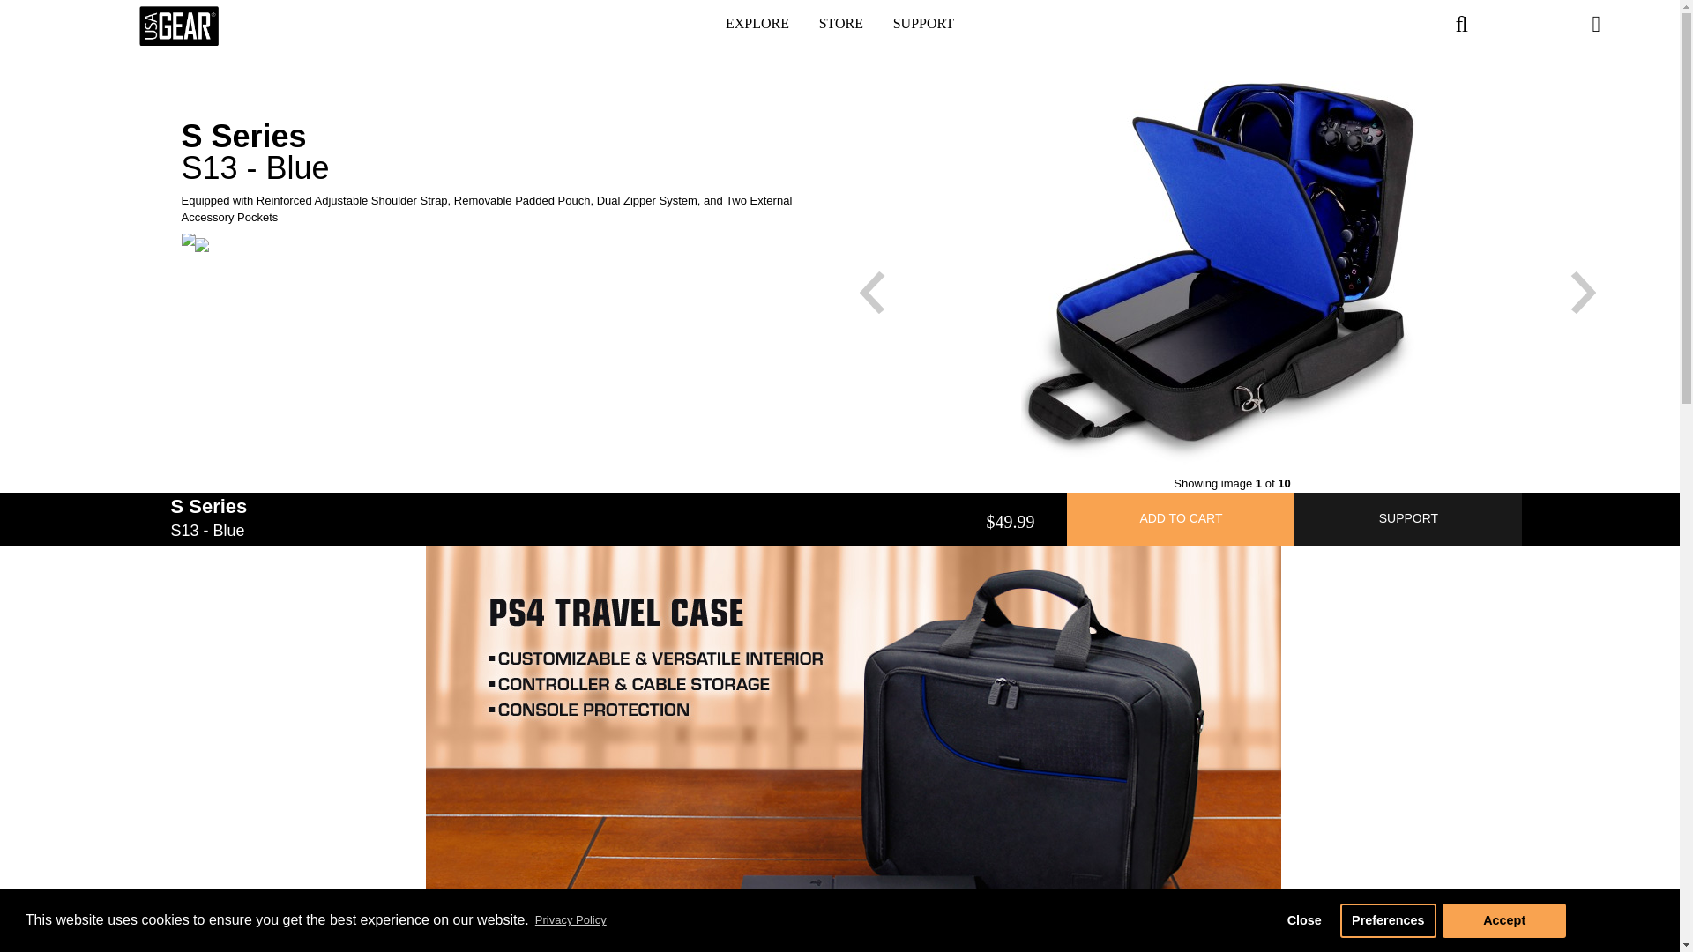  Describe the element at coordinates (757, 26) in the screenshot. I see `EXPLORE` at that location.